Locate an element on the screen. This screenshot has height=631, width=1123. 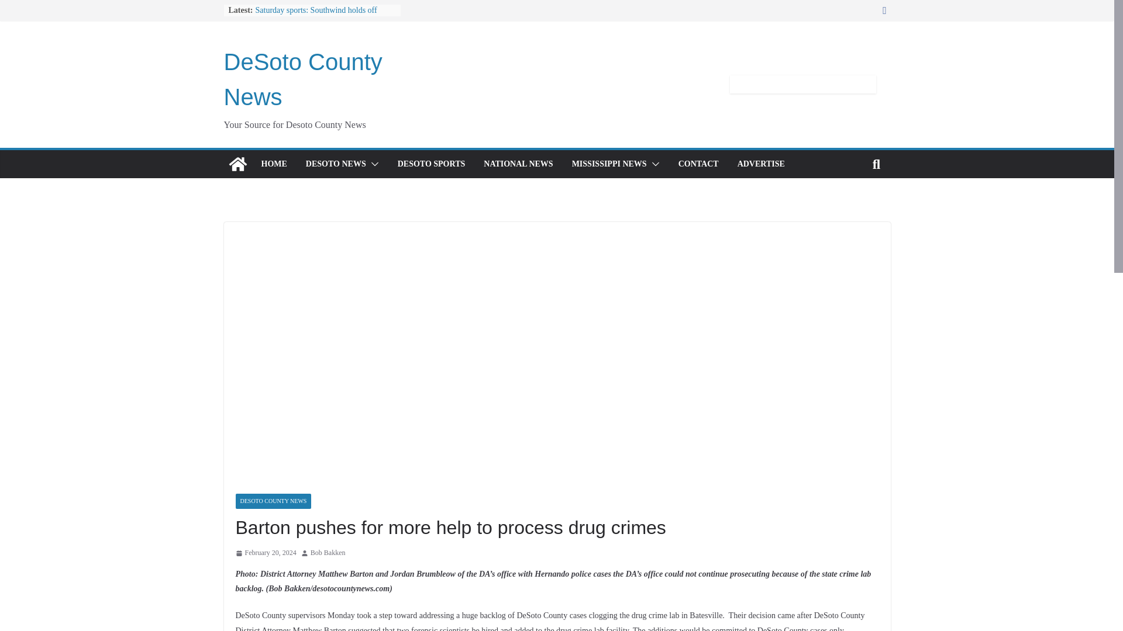
NATIONAL NEWS is located at coordinates (518, 164).